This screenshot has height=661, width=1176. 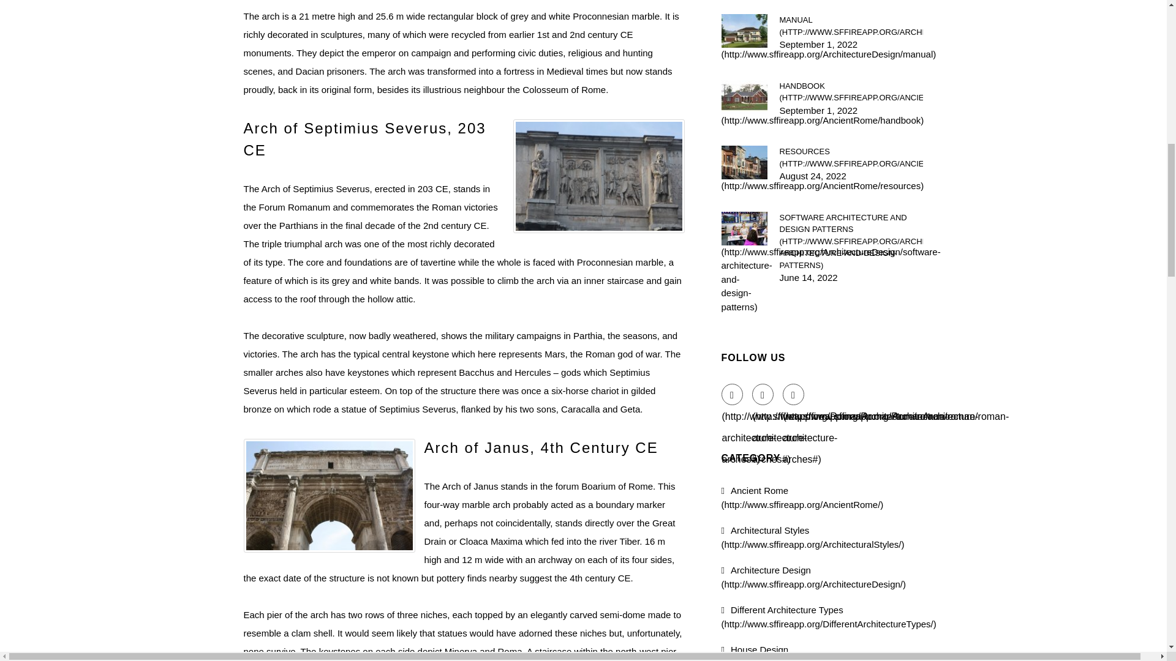 What do you see at coordinates (851, 91) in the screenshot?
I see `HANDBOOK` at bounding box center [851, 91].